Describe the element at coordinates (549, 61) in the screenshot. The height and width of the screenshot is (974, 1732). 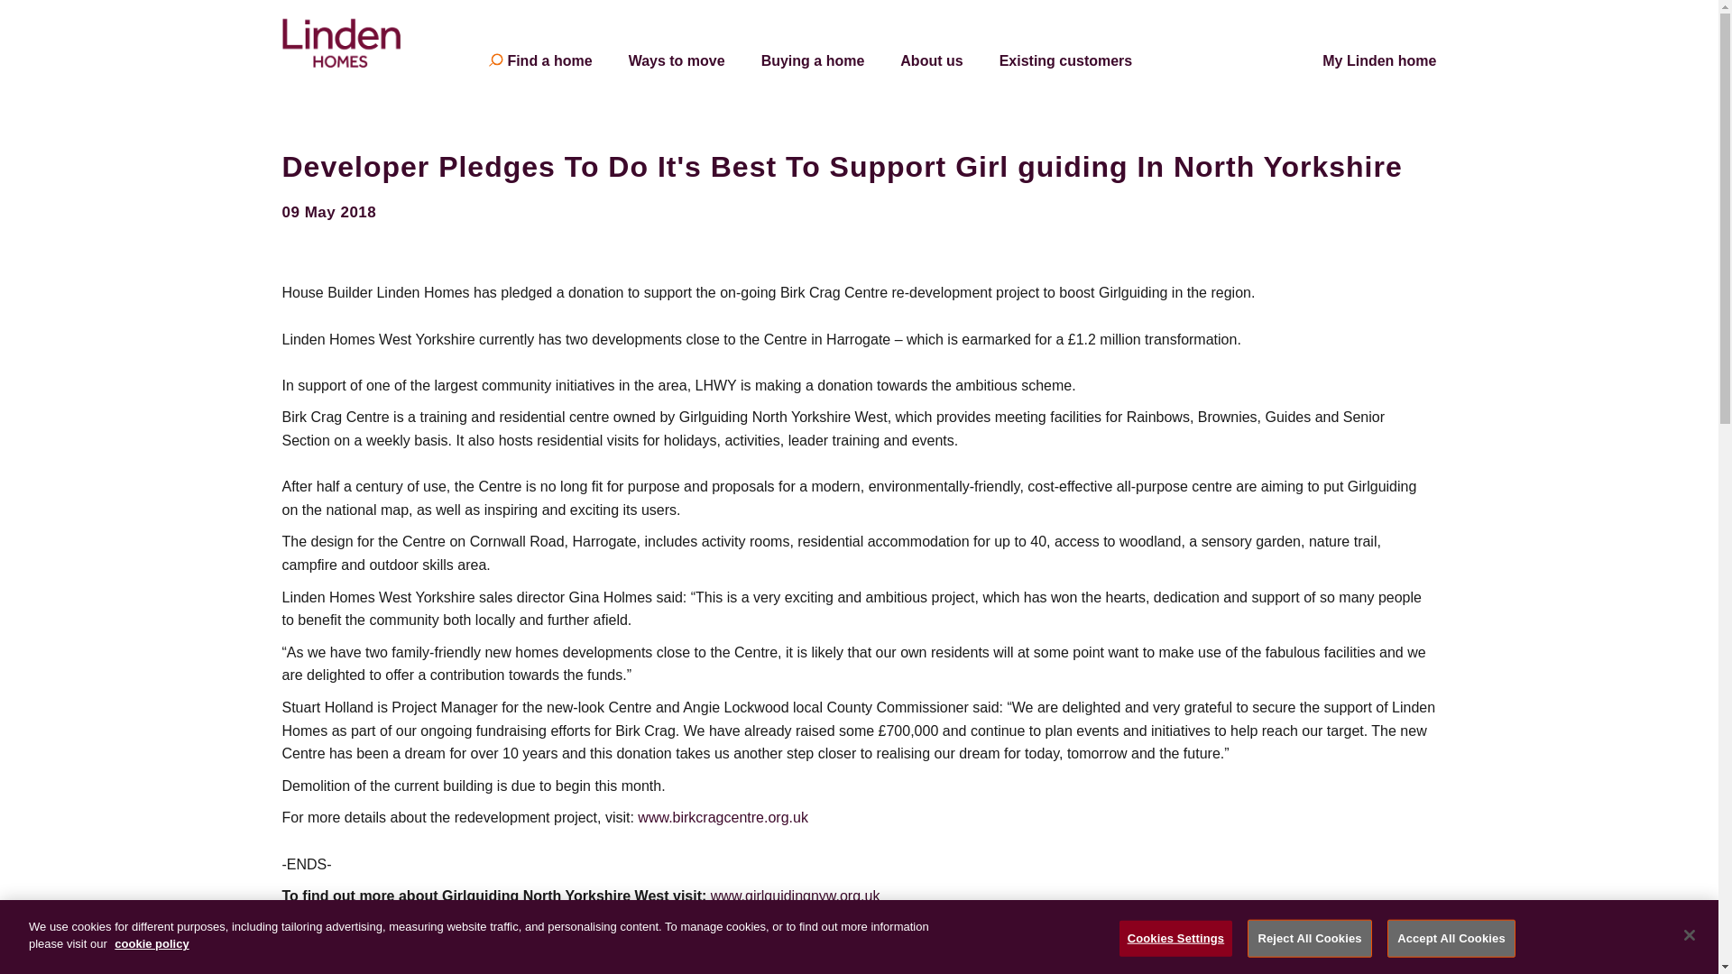
I see `Find a home` at that location.